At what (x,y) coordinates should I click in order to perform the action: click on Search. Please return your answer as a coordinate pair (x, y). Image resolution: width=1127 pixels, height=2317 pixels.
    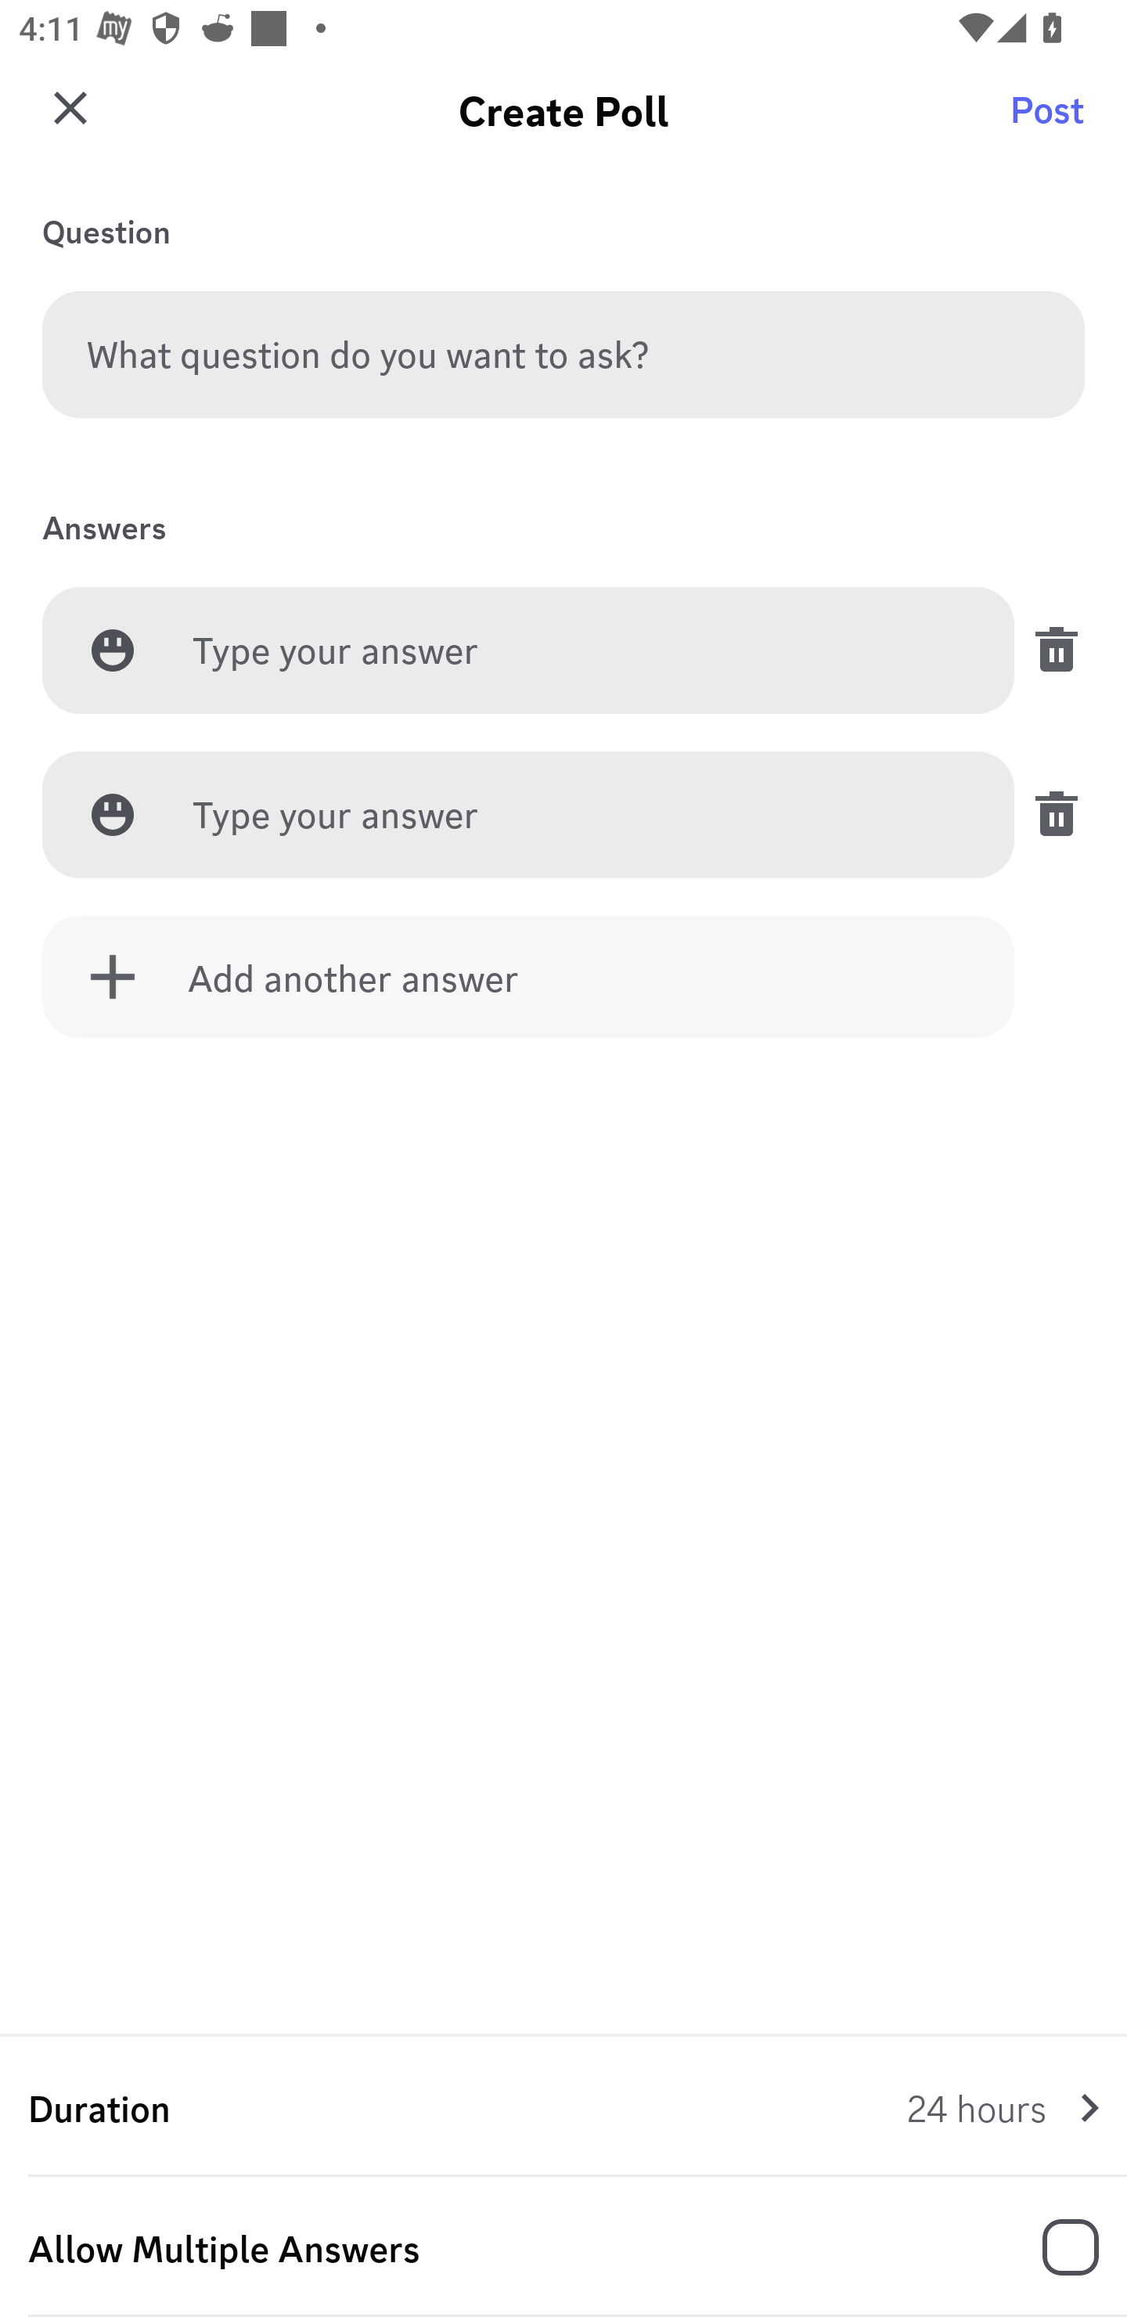
    Looking at the image, I should click on (1052, 121).